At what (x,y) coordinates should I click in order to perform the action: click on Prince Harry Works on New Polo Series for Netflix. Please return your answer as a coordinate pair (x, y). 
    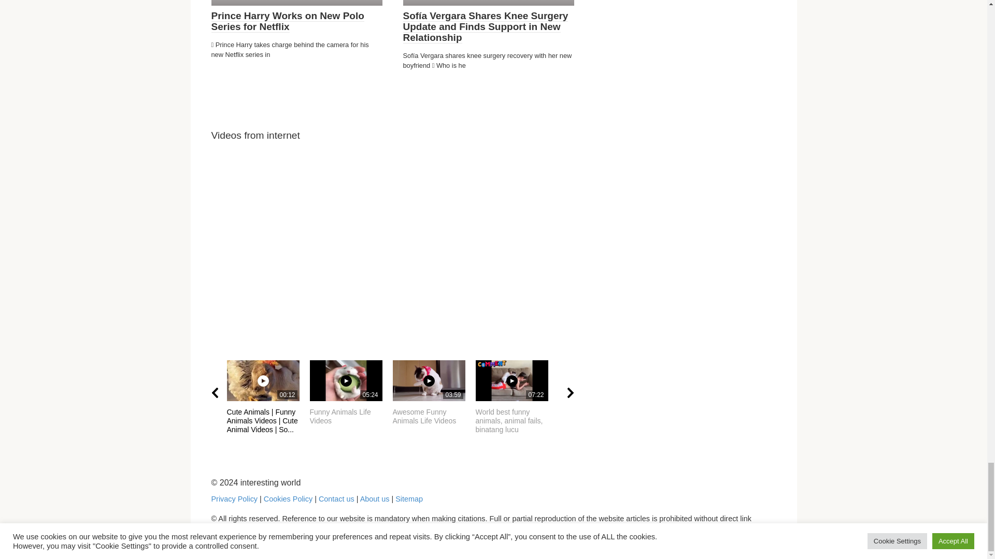
    Looking at the image, I should click on (287, 21).